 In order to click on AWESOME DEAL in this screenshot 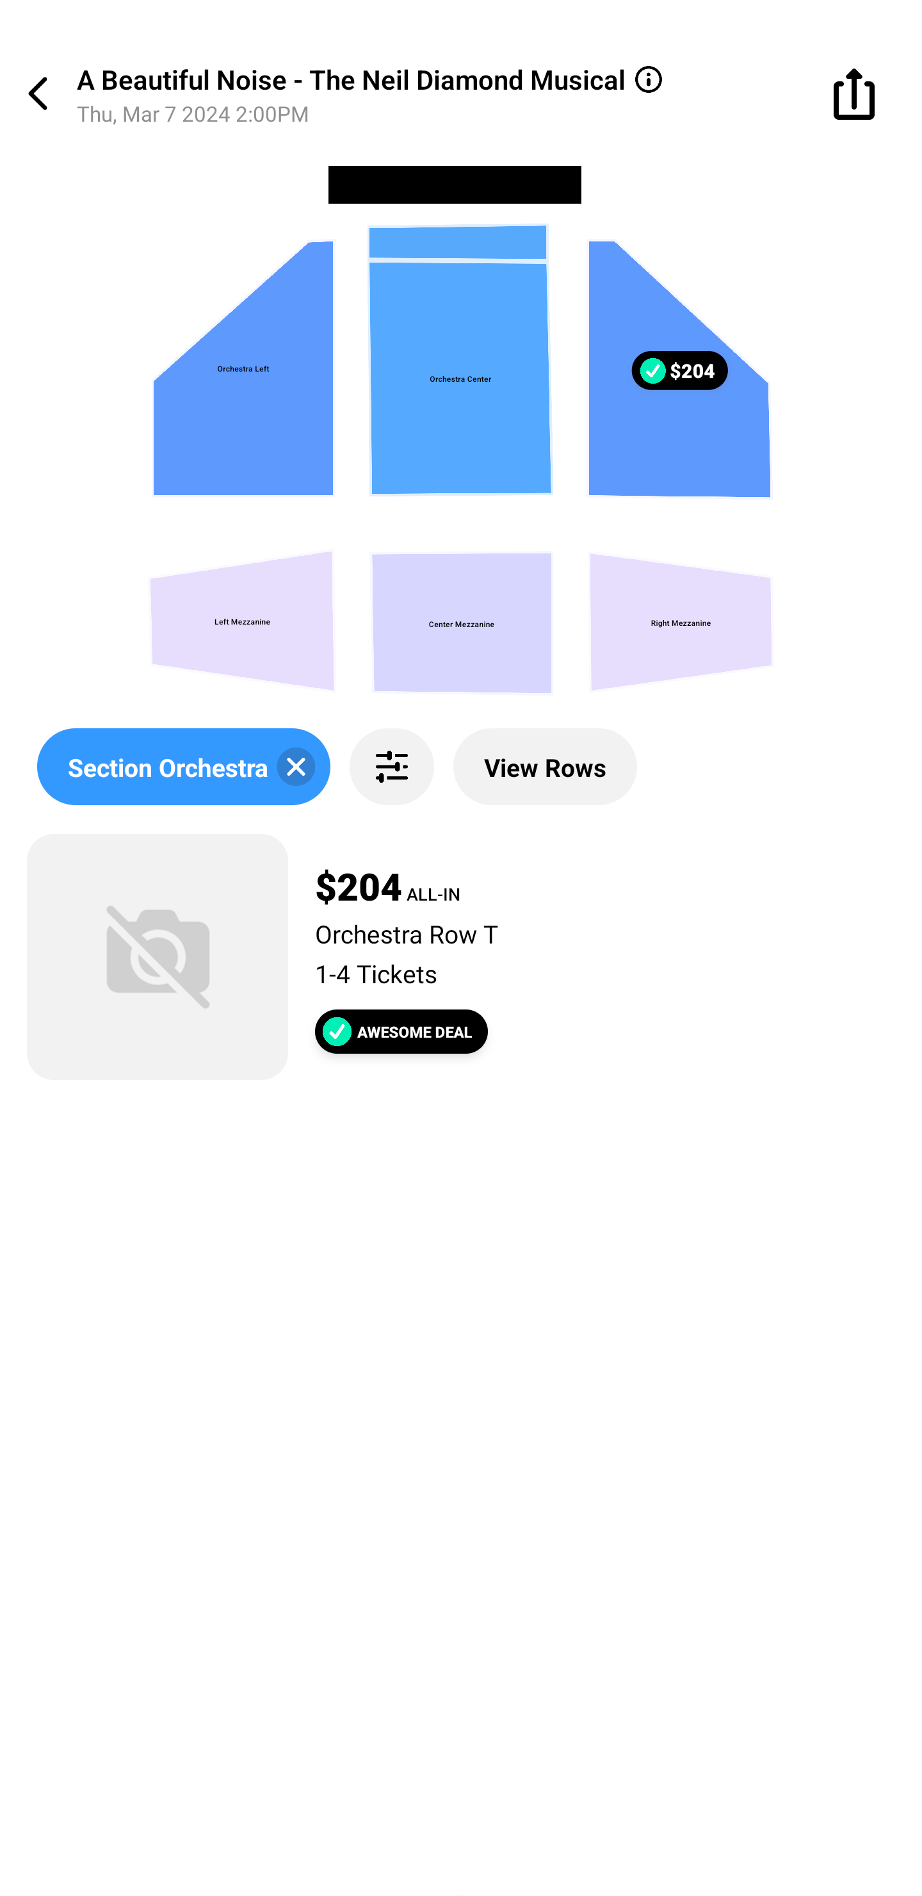, I will do `click(401, 1031)`.